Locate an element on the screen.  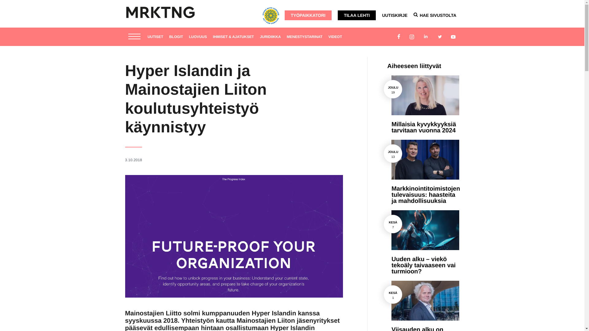
Menu is located at coordinates (134, 37).